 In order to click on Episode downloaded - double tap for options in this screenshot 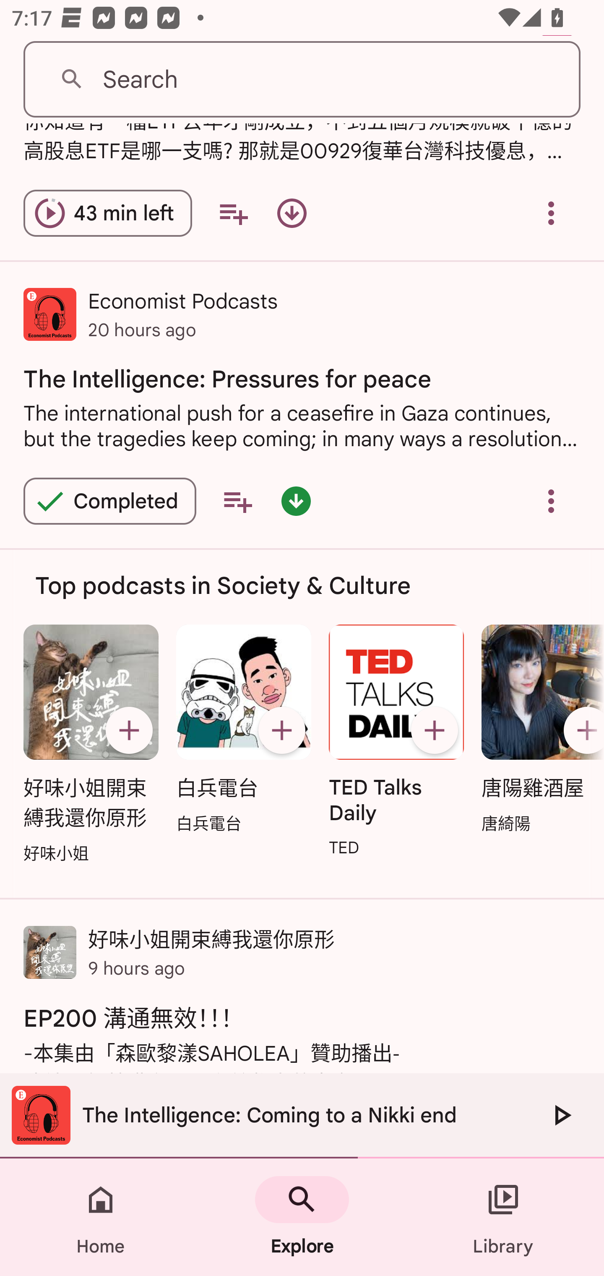, I will do `click(296, 500)`.